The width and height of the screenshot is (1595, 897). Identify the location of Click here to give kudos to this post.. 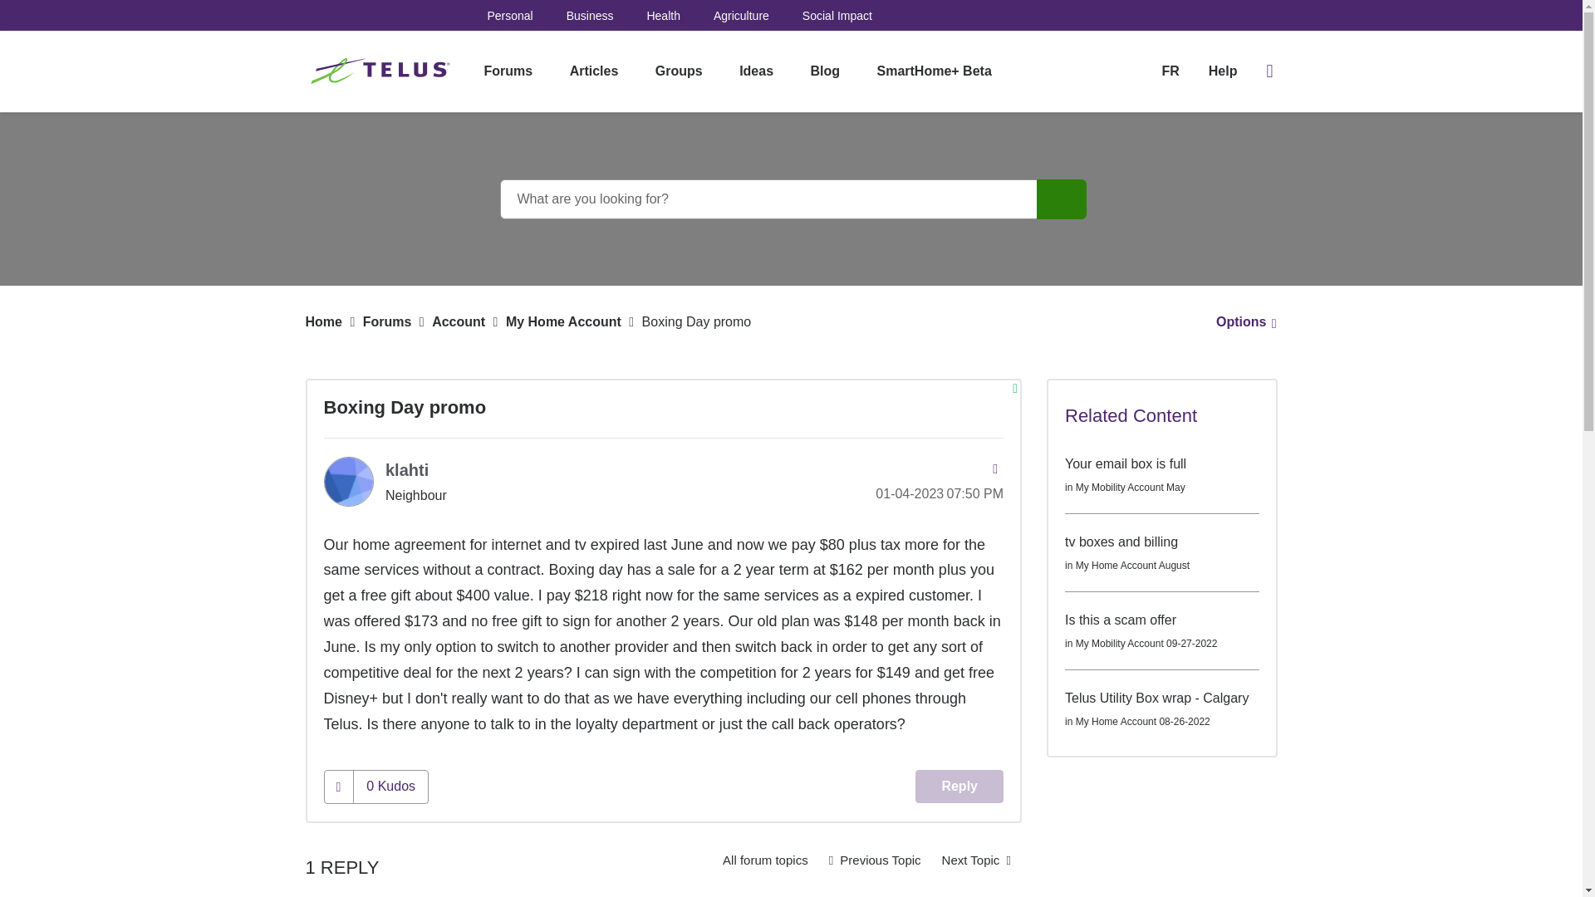
(339, 786).